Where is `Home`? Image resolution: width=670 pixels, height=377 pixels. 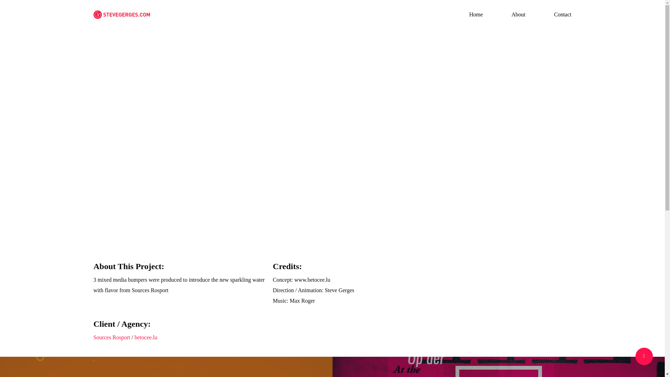
Home is located at coordinates (476, 14).